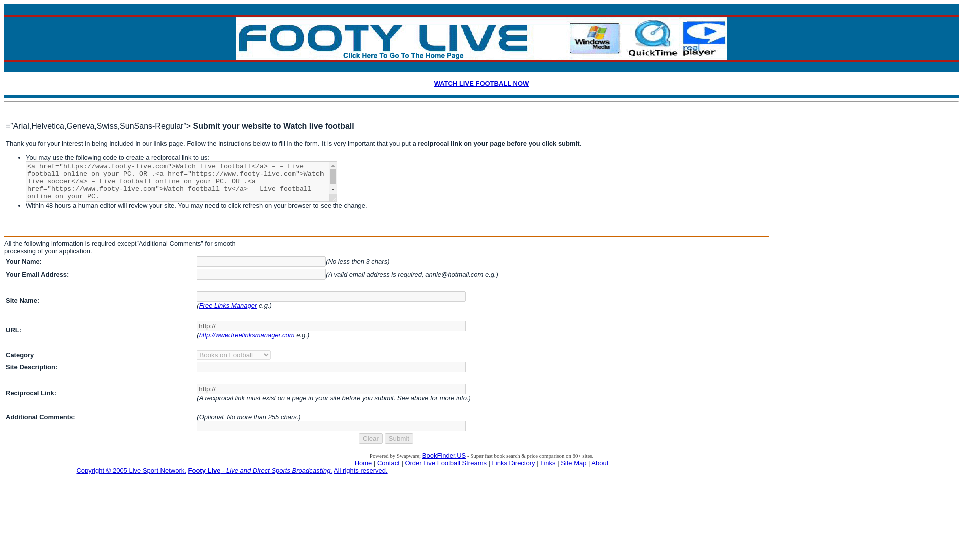  Describe the element at coordinates (445, 463) in the screenshot. I see `Order Live Football Streams` at that location.